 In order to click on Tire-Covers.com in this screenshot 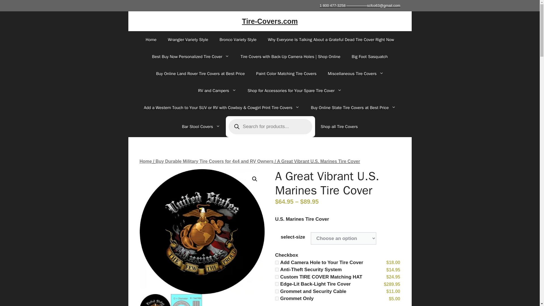, I will do `click(270, 21)`.